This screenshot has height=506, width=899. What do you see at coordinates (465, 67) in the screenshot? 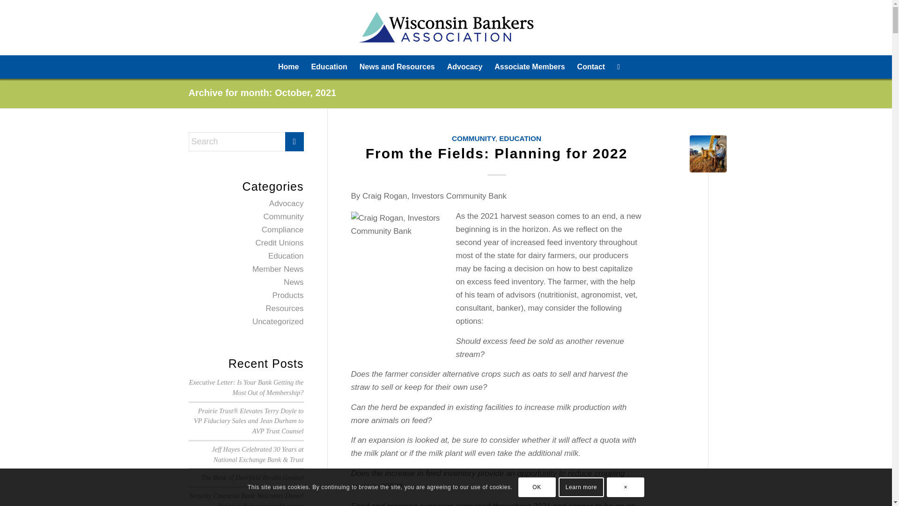
I see `Wisconsin Bank Industry Advocacy` at bounding box center [465, 67].